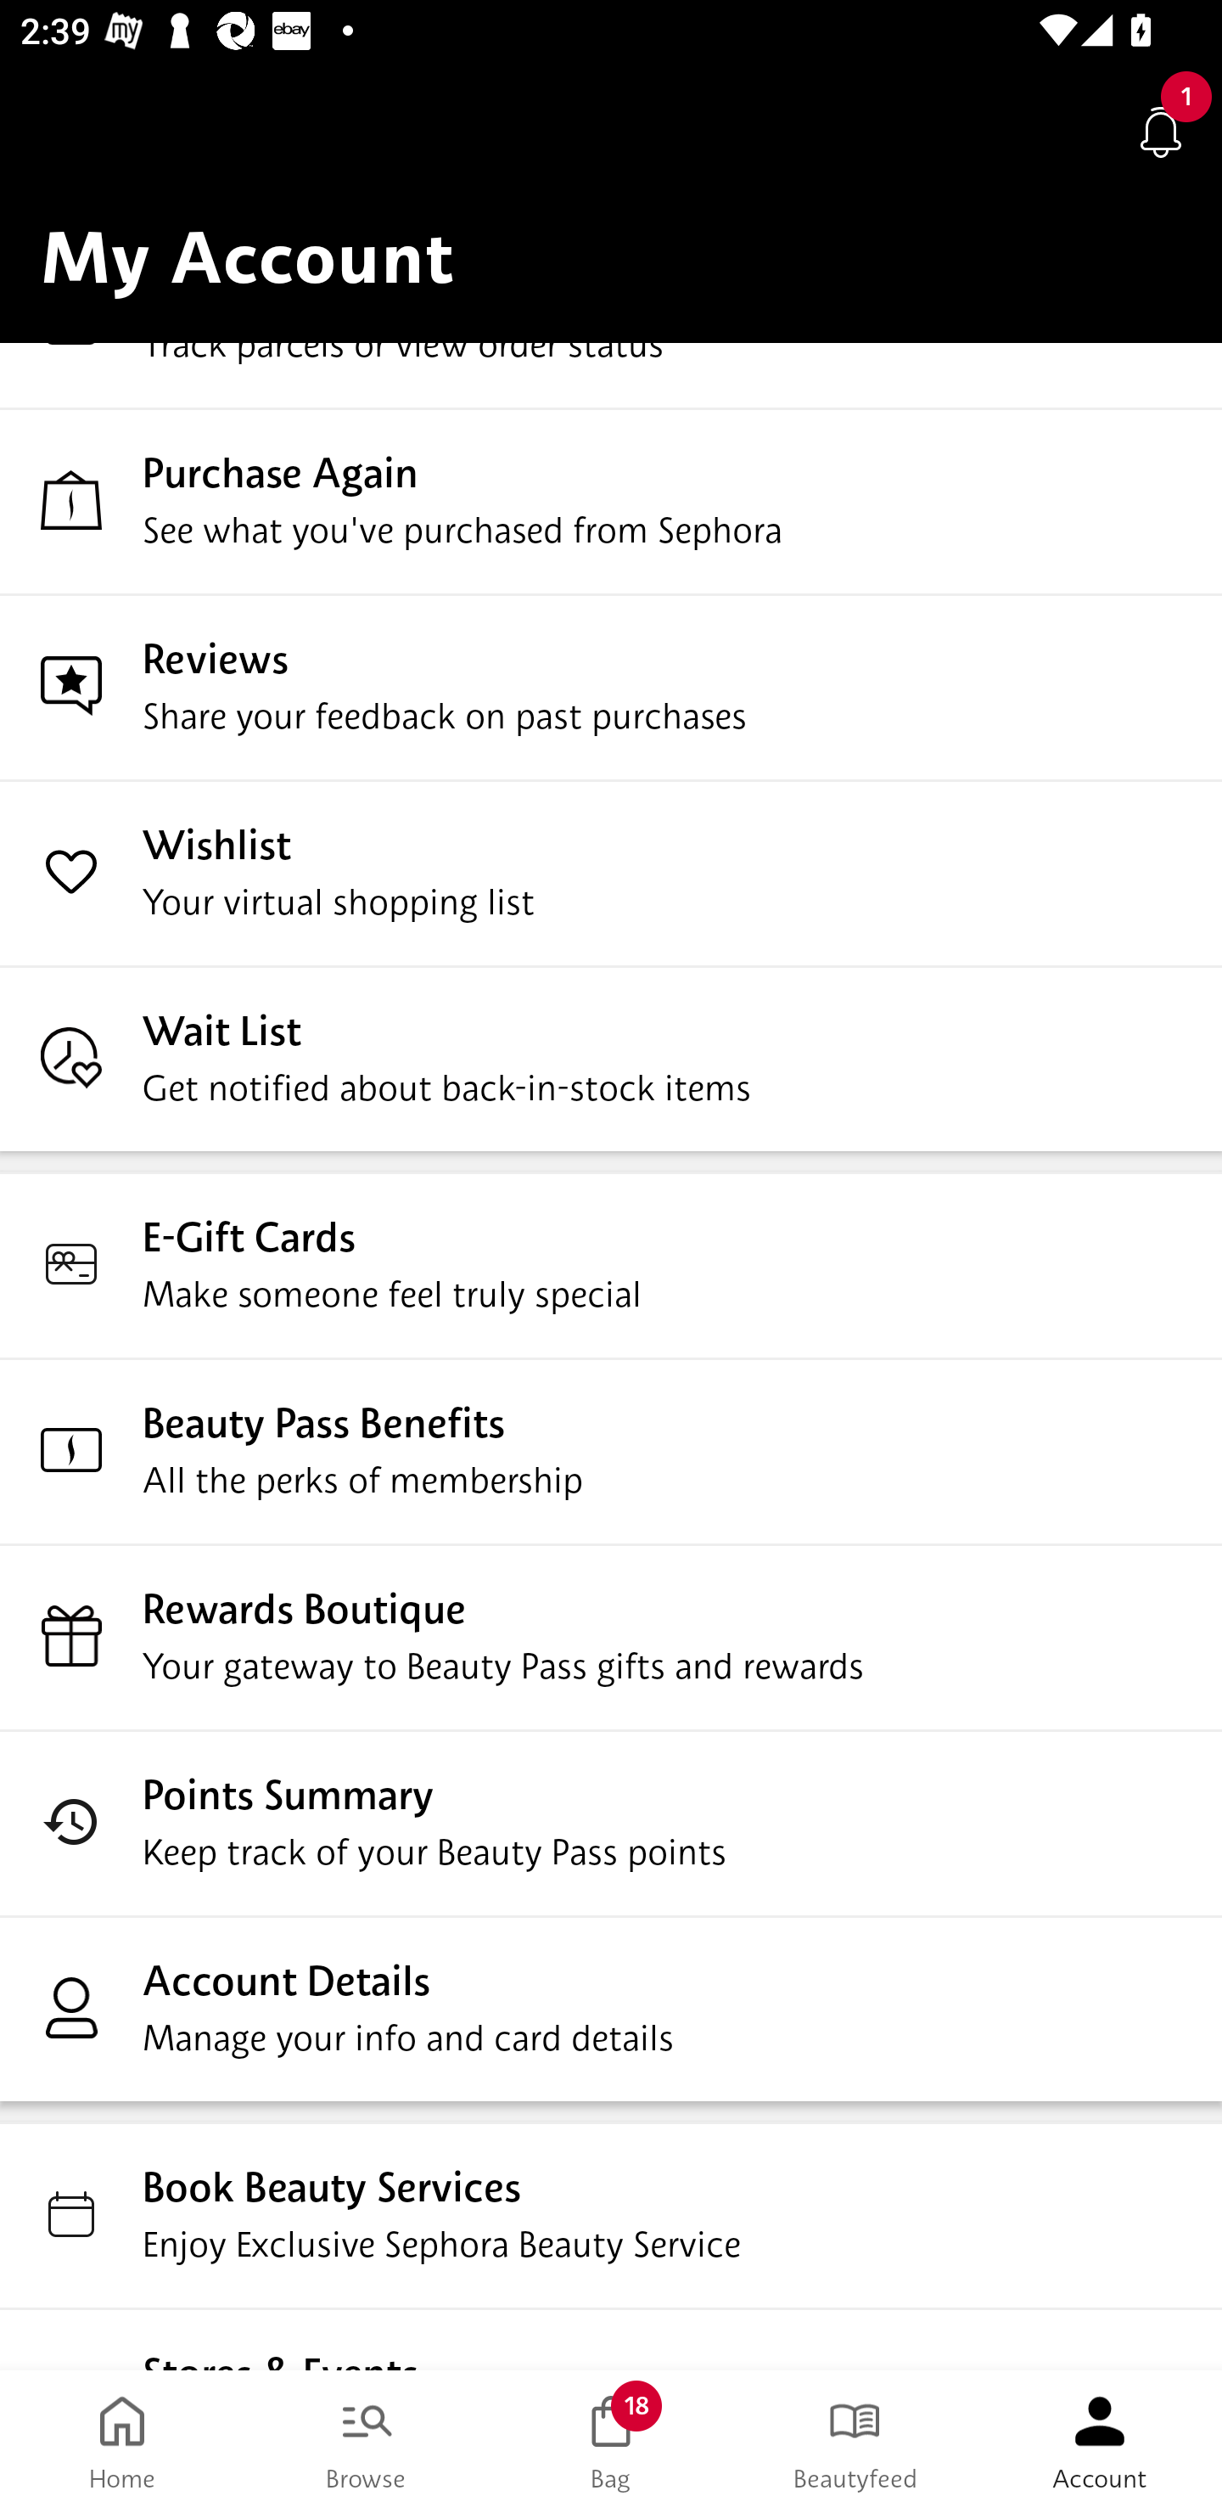  I want to click on Beauty Pass Benefits All the perks of membership, so click(611, 1450).